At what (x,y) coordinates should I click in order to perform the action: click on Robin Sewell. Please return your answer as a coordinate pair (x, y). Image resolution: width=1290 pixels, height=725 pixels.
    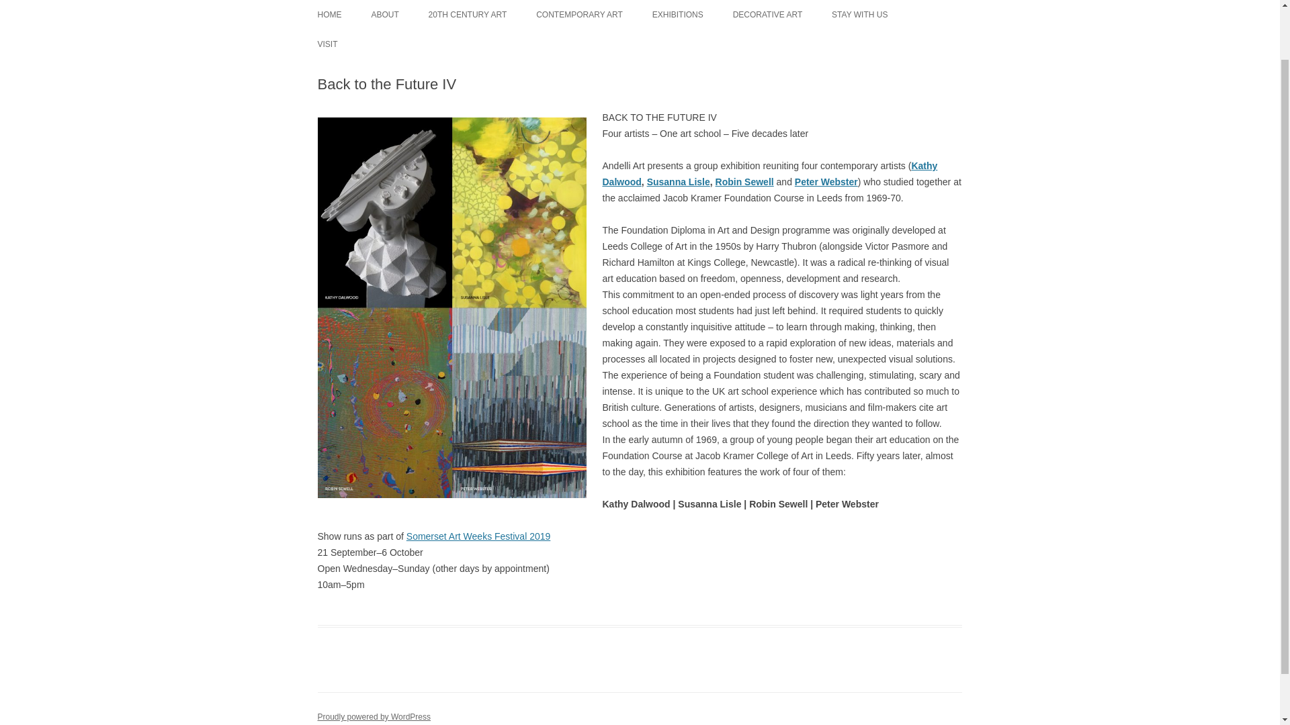
    Looking at the image, I should click on (744, 181).